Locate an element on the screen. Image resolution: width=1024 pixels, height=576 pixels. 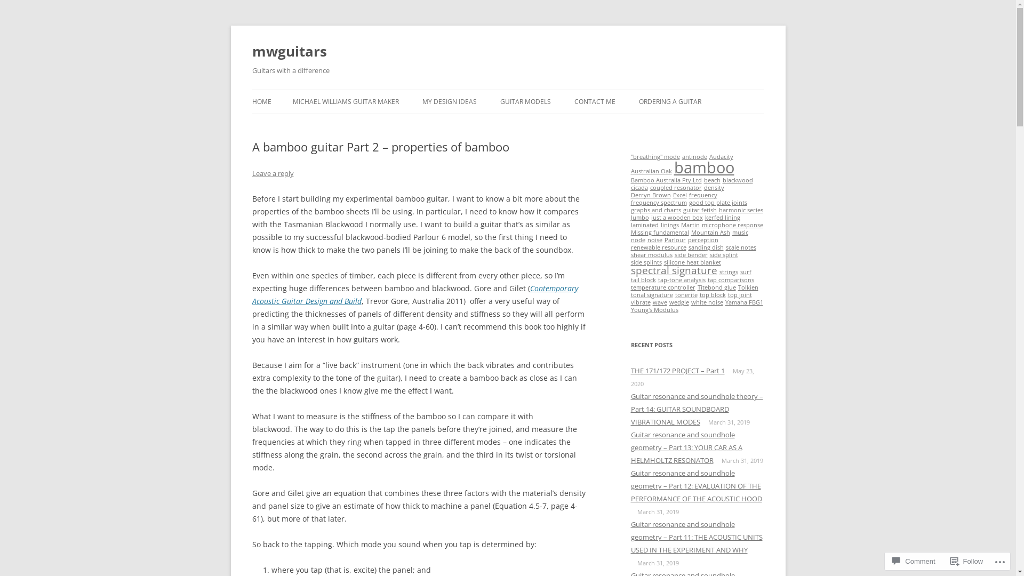
"breathing" mode is located at coordinates (655, 157).